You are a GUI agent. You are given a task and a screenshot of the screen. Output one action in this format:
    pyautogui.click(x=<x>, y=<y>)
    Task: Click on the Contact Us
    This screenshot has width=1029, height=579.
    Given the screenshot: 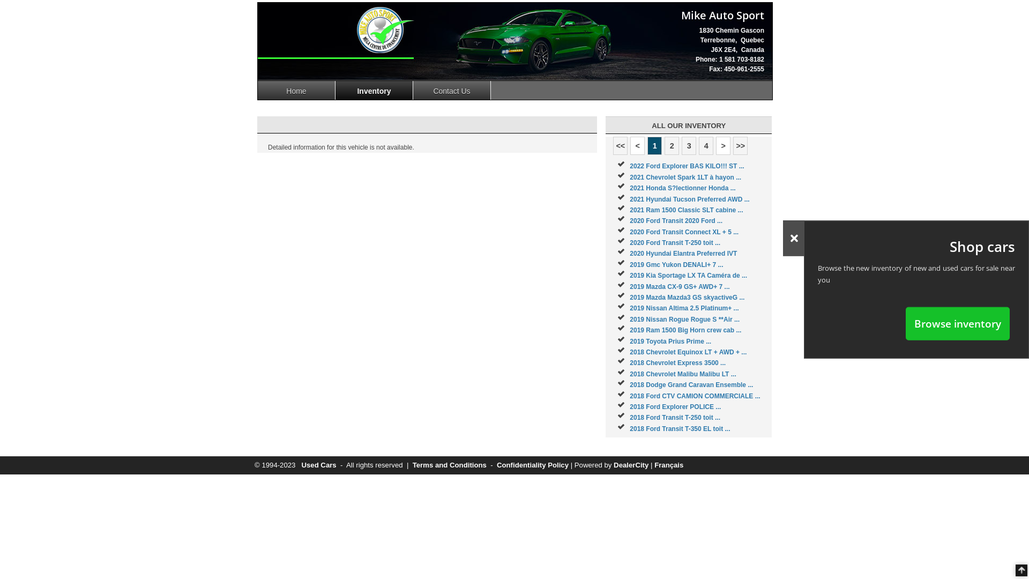 What is the action you would take?
    pyautogui.click(x=452, y=90)
    